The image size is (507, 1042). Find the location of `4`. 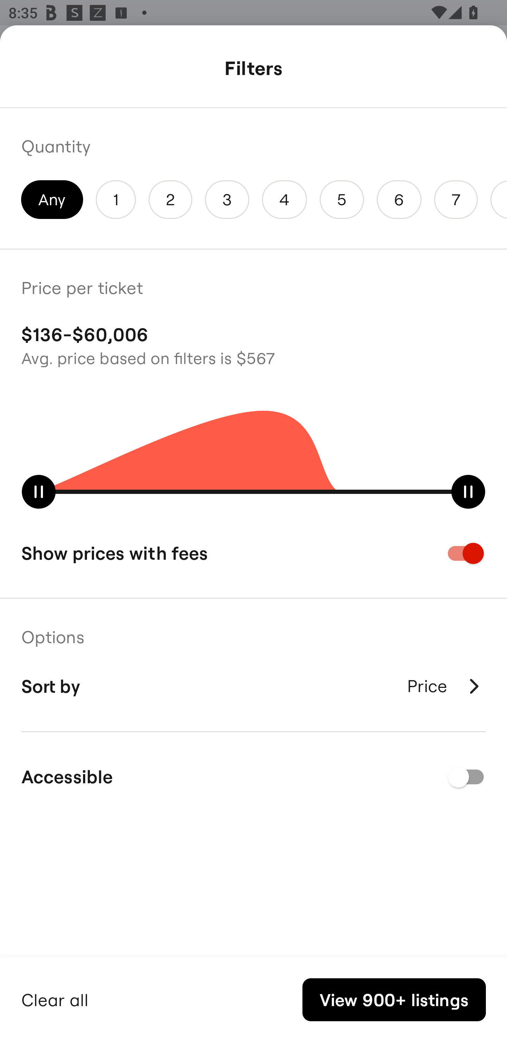

4 is located at coordinates (284, 199).